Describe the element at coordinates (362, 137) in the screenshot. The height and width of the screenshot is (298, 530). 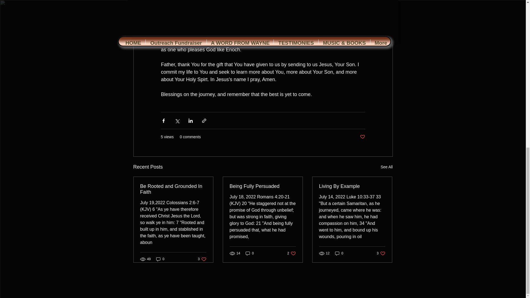
I see `Post not marked as liked` at that location.